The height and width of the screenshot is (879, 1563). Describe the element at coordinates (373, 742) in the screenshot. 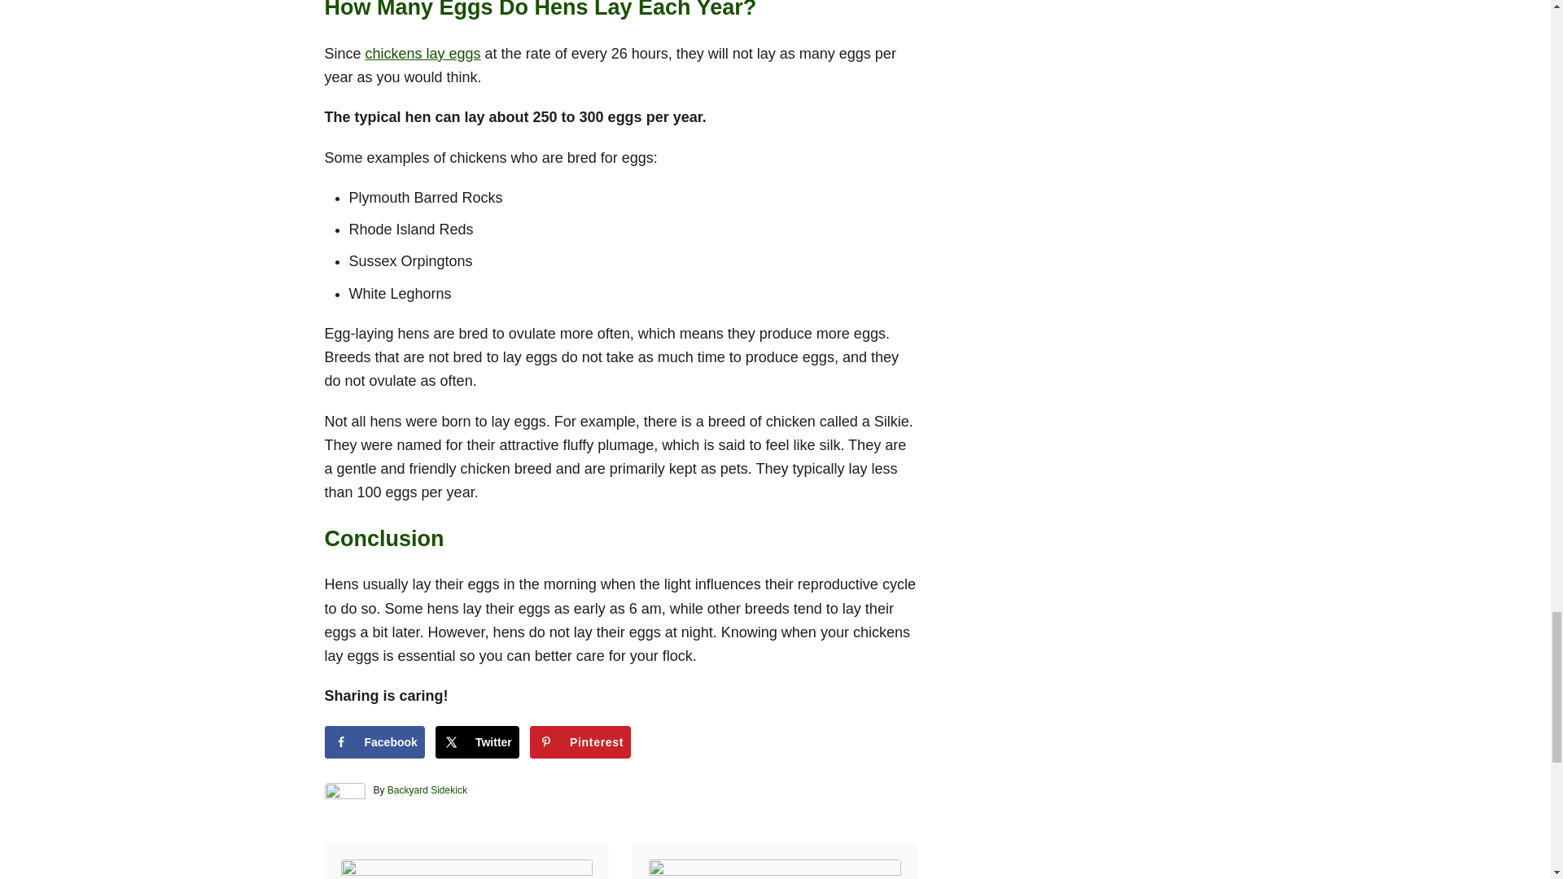

I see `Share on Facebook` at that location.